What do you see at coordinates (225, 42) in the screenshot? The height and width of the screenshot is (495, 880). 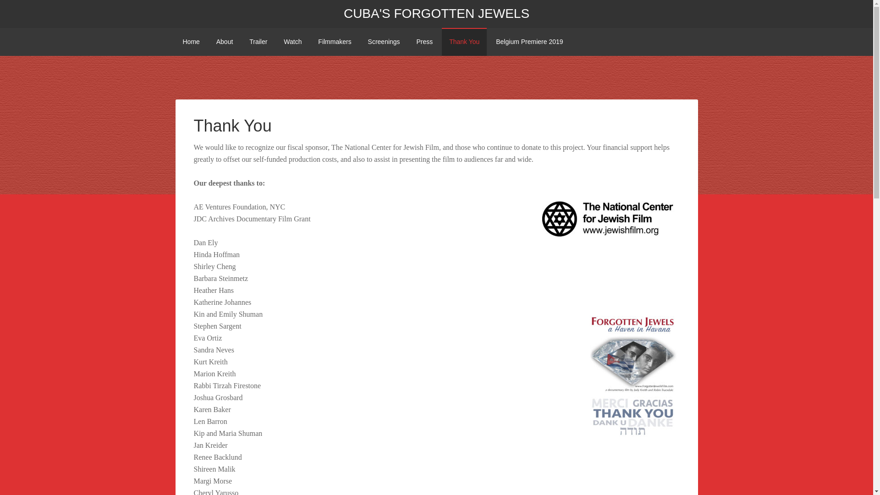 I see `About` at bounding box center [225, 42].